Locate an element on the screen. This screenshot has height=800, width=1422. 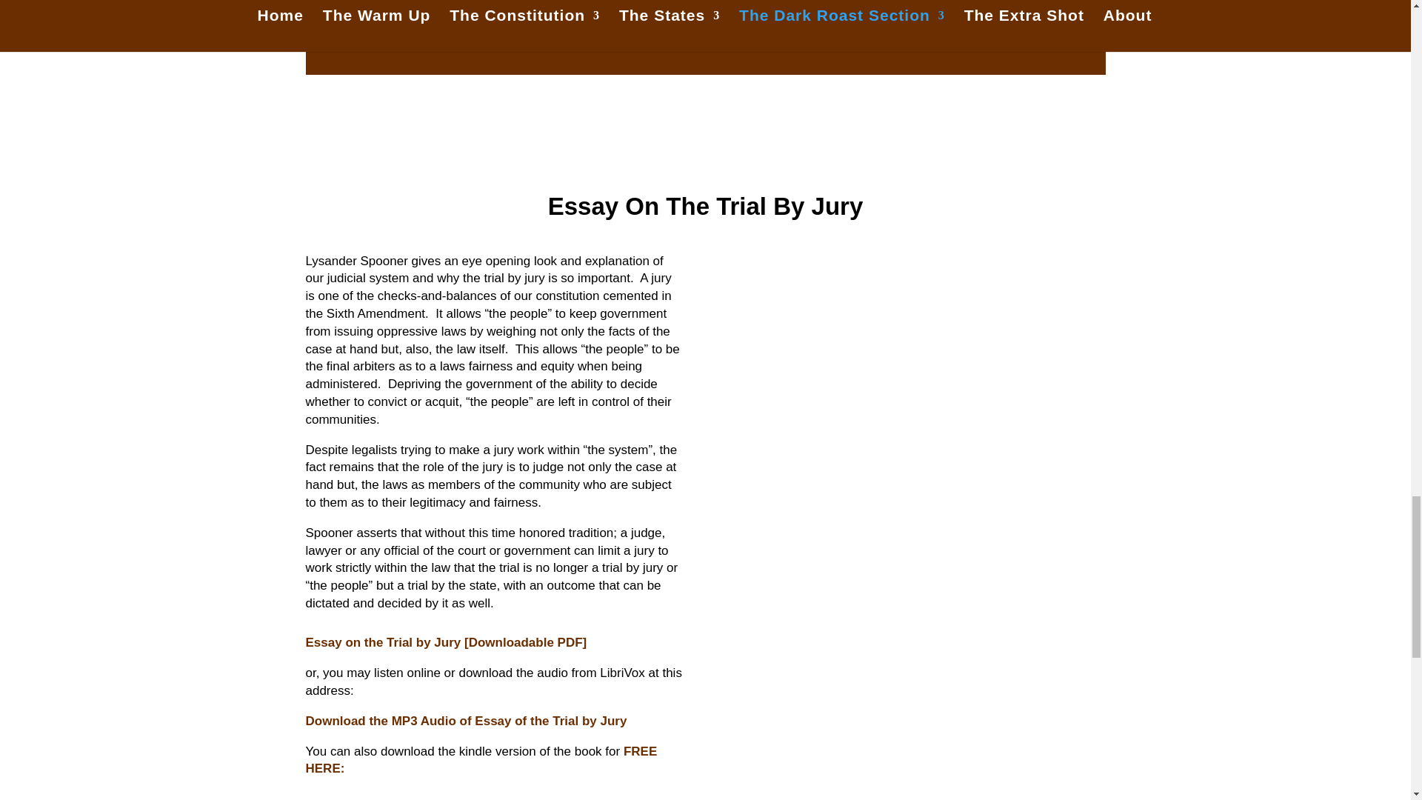
FREE HERE: is located at coordinates (481, 760).